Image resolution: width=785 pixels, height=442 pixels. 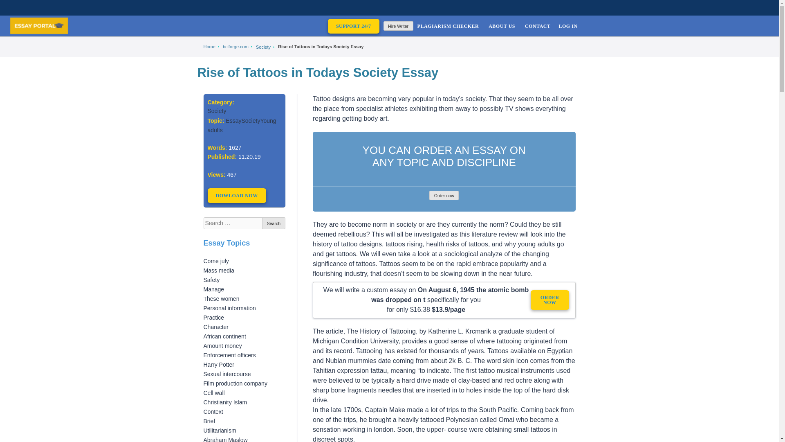 What do you see at coordinates (218, 364) in the screenshot?
I see `Harry Potter` at bounding box center [218, 364].